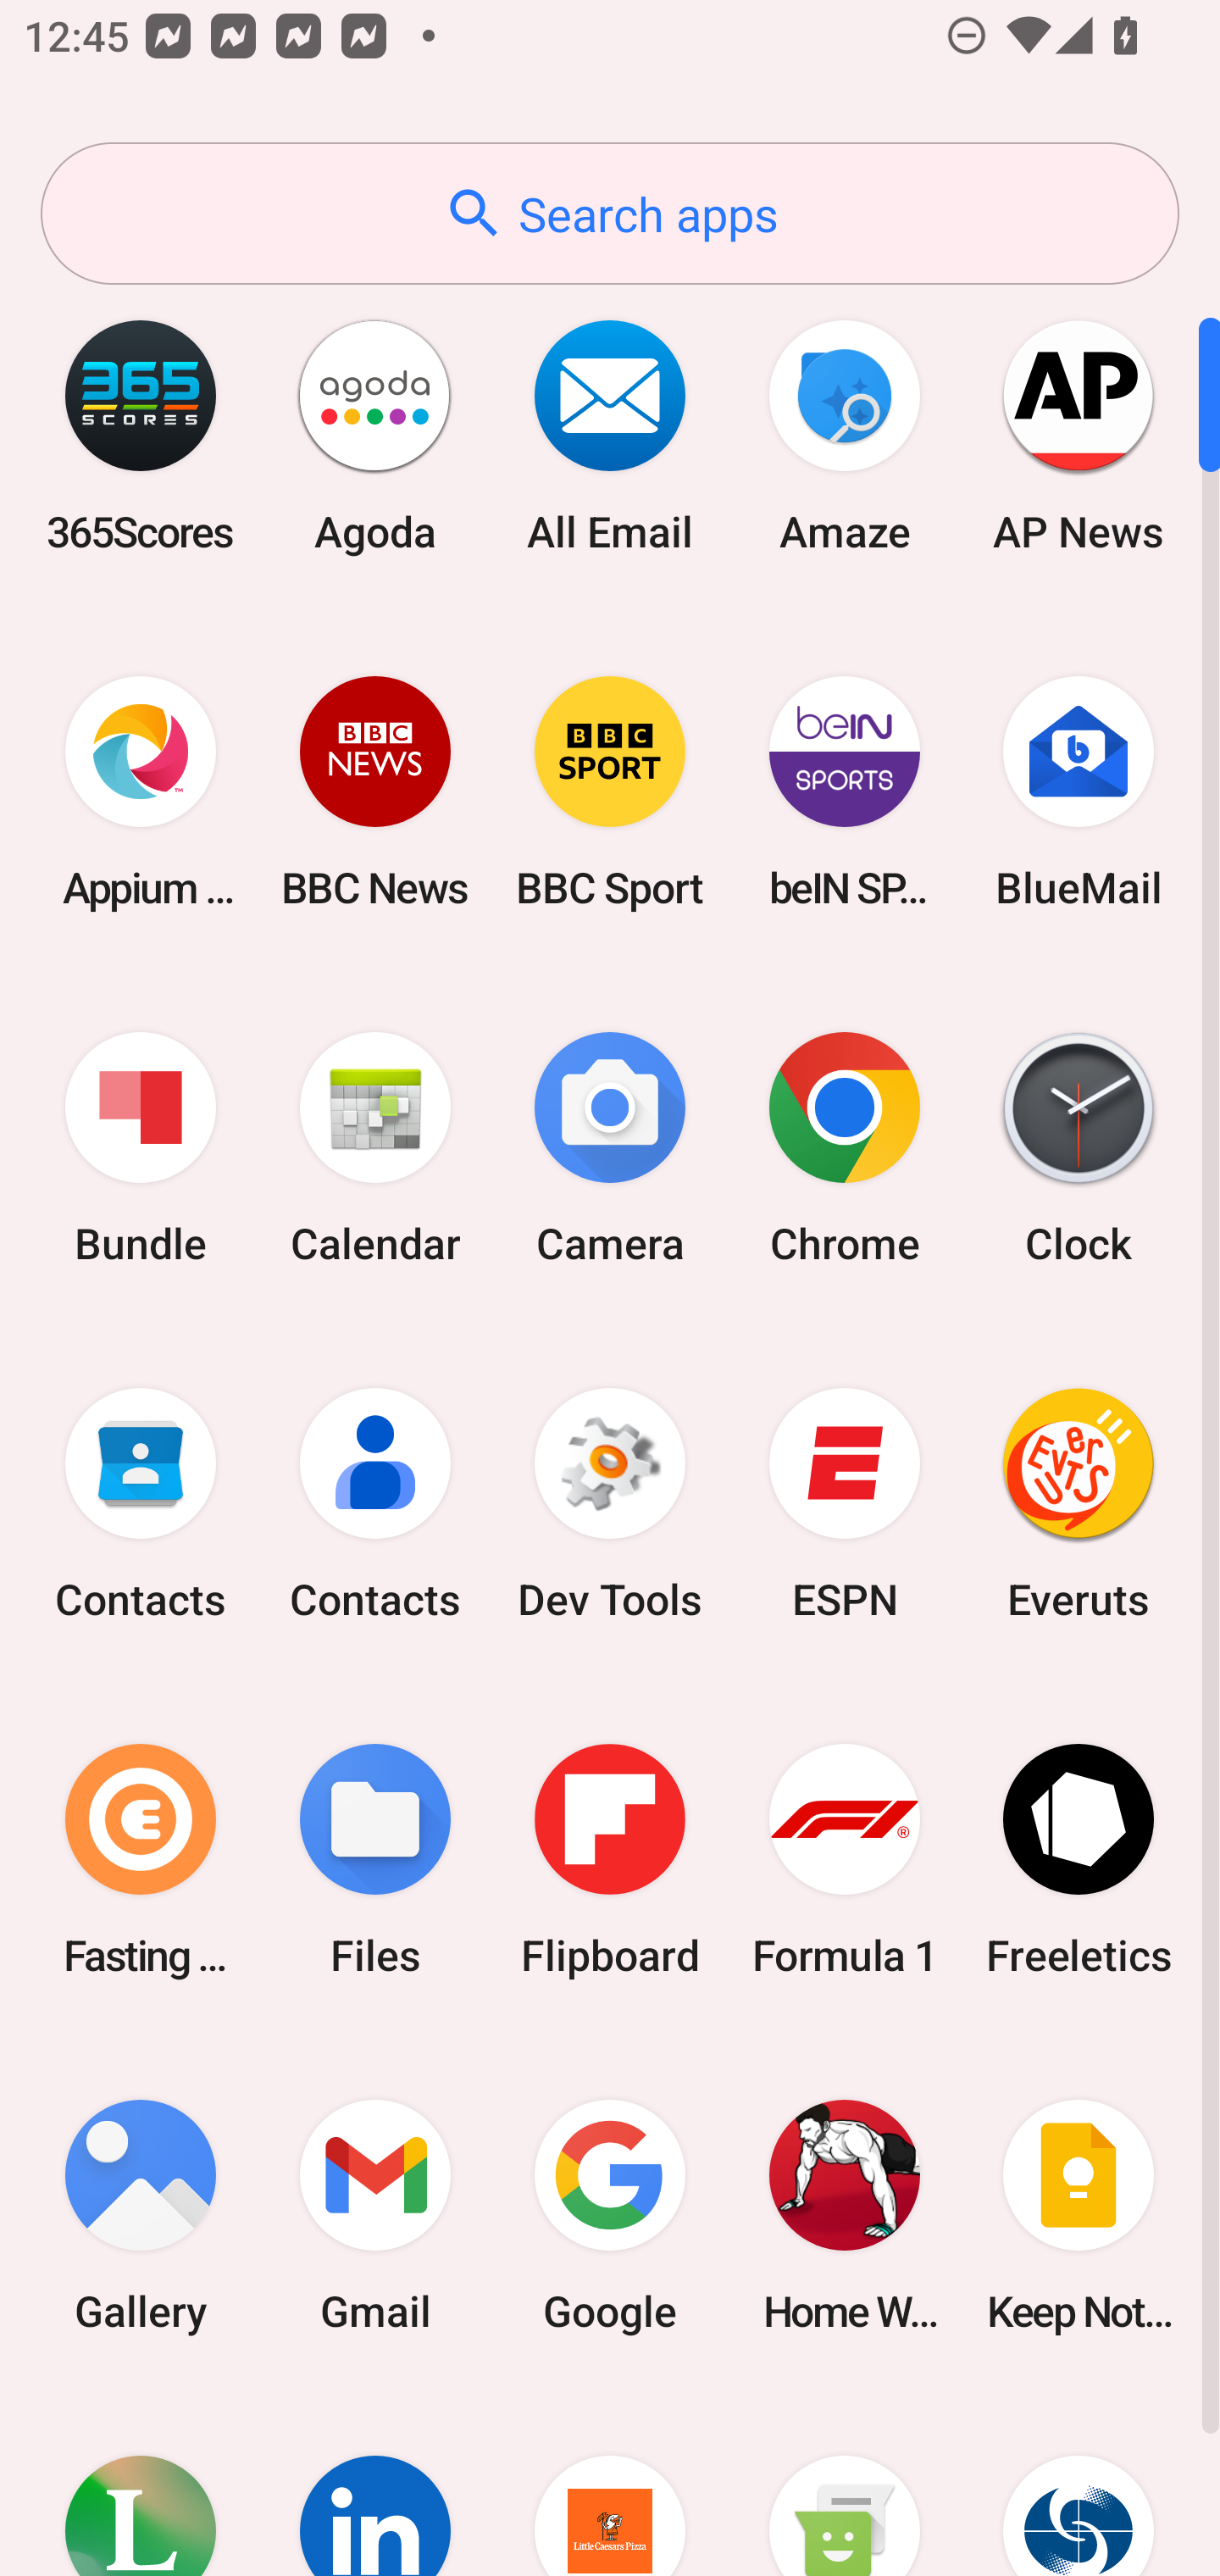 Image resolution: width=1220 pixels, height=2576 pixels. Describe the element at coordinates (1079, 1859) in the screenshot. I see `Freeletics` at that location.